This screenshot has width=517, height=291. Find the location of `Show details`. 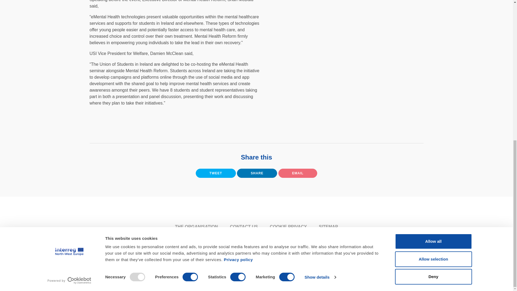

Show details is located at coordinates (320, 6).